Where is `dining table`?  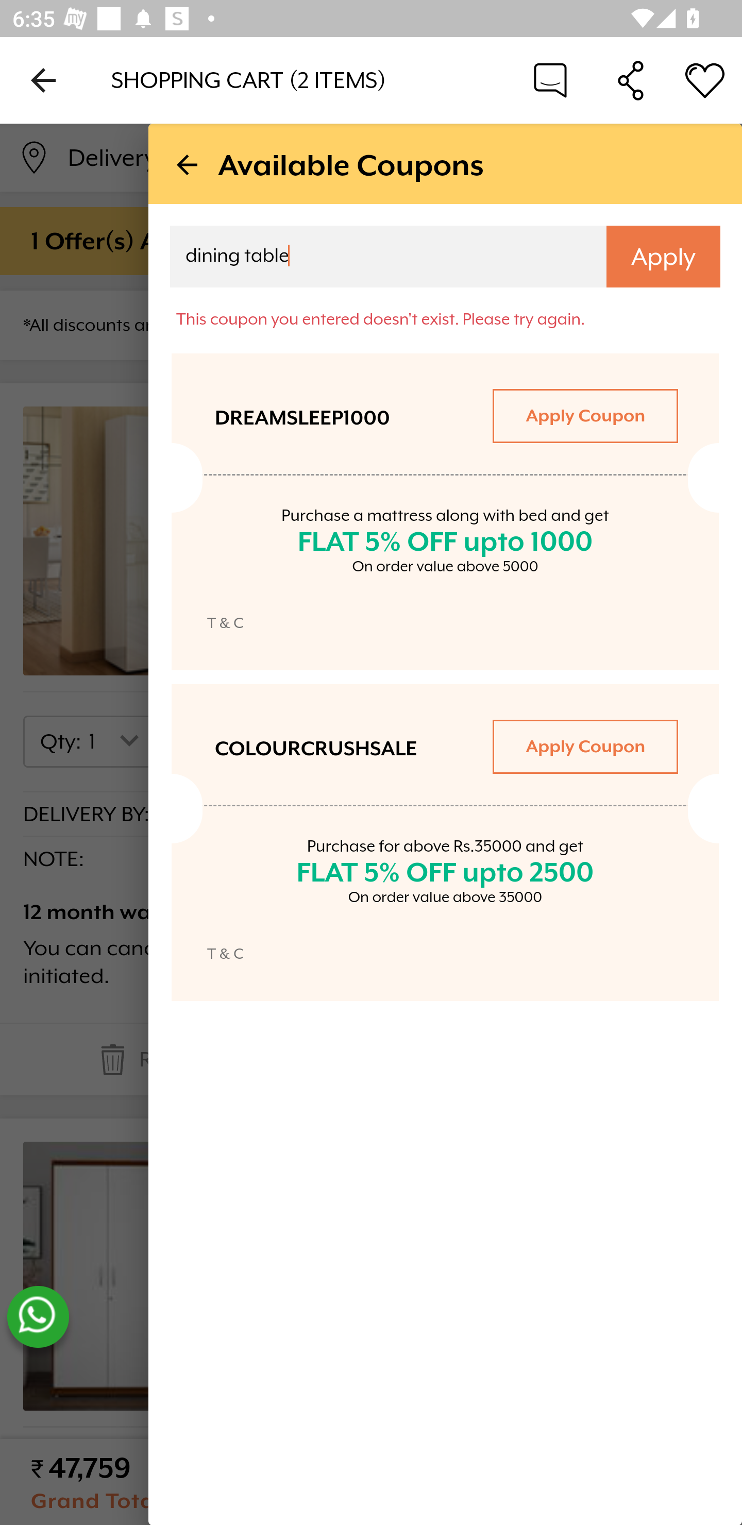 dining table is located at coordinates (376, 259).